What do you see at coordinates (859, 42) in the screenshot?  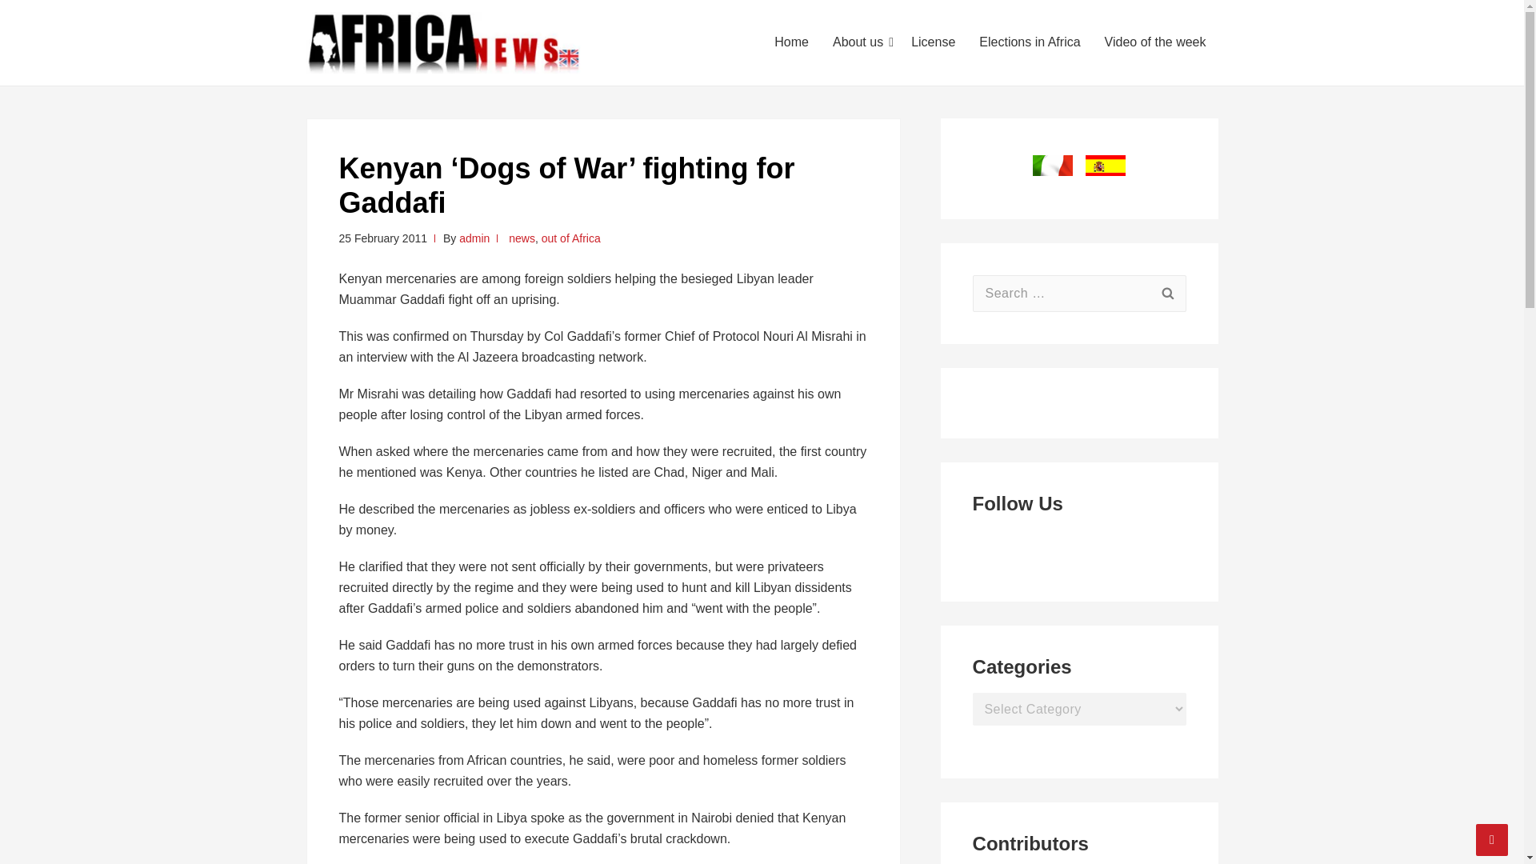 I see `About us` at bounding box center [859, 42].